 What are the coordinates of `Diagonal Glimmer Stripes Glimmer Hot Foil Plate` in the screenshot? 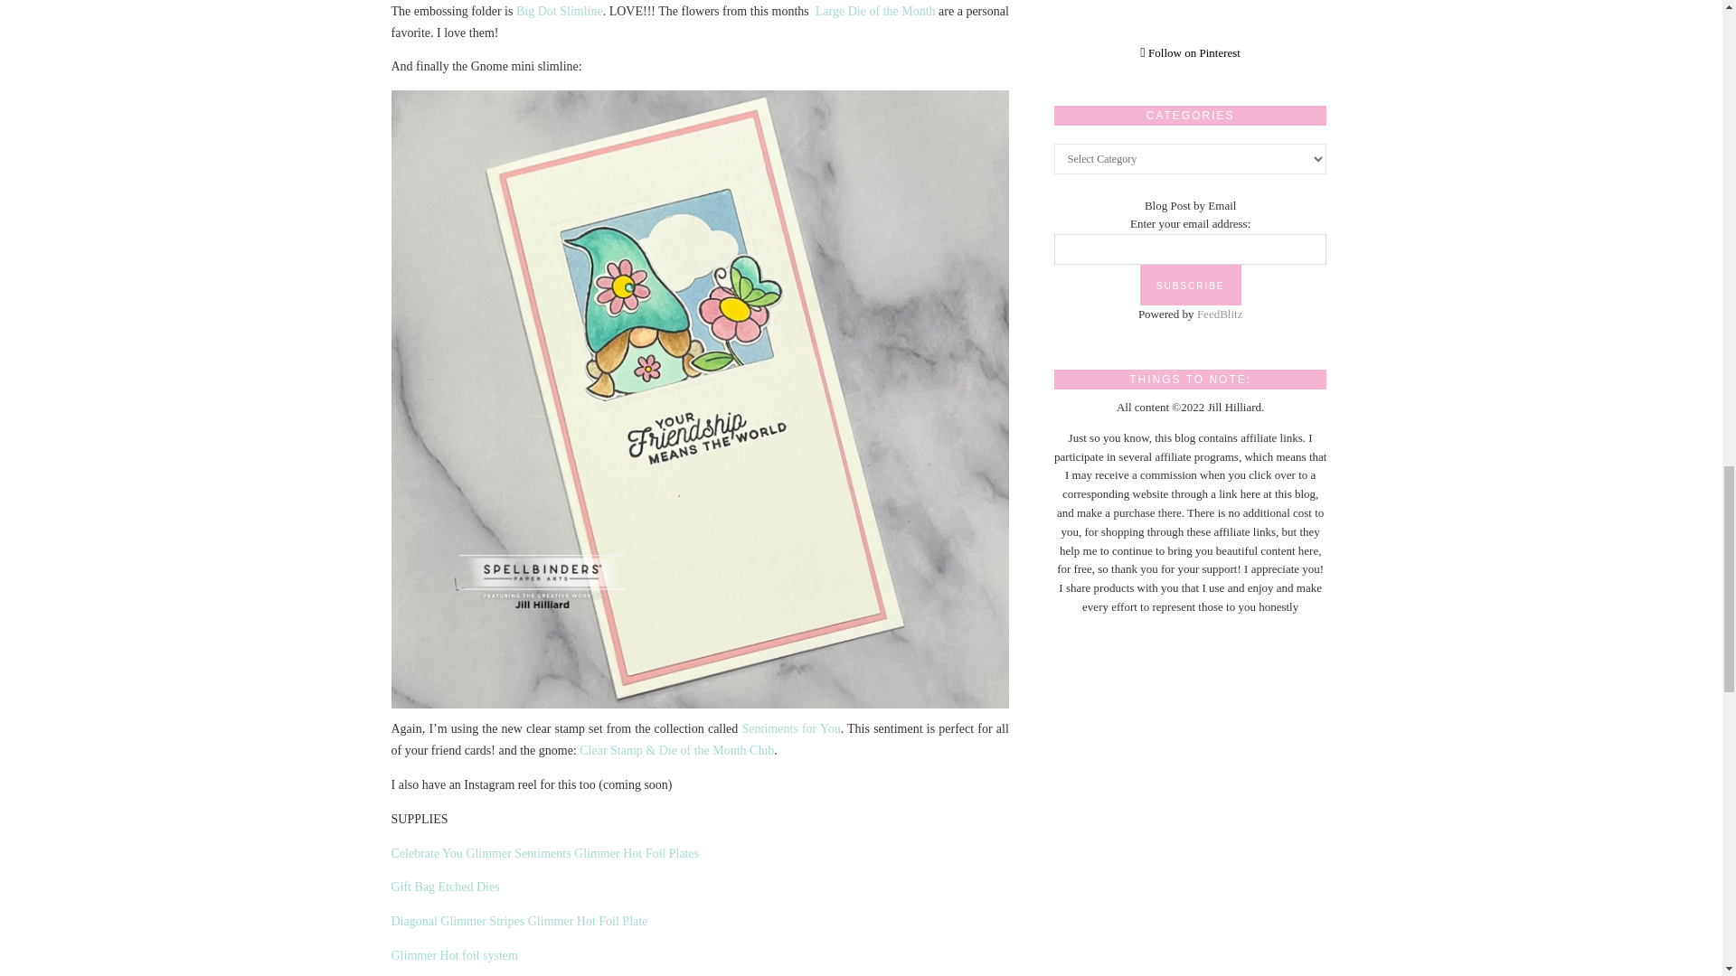 It's located at (519, 921).